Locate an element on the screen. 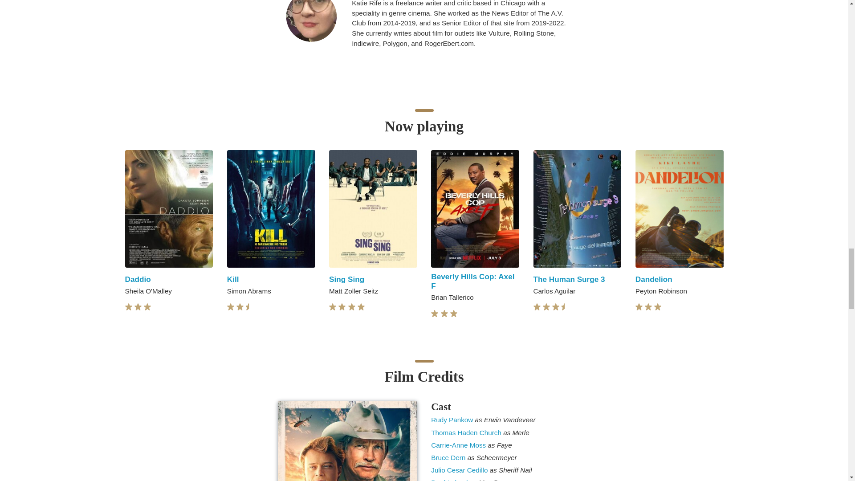  Dandelion is located at coordinates (654, 279).